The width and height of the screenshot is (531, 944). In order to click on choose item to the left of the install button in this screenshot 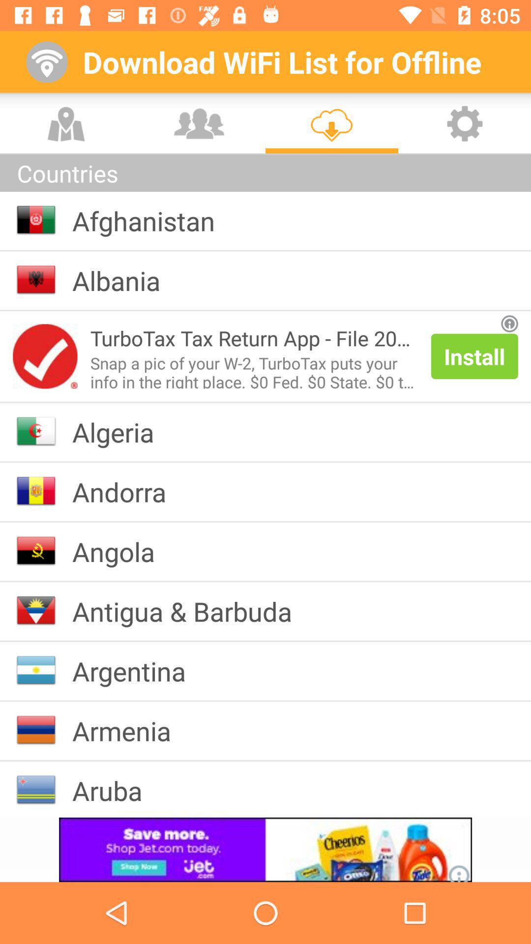, I will do `click(254, 370)`.